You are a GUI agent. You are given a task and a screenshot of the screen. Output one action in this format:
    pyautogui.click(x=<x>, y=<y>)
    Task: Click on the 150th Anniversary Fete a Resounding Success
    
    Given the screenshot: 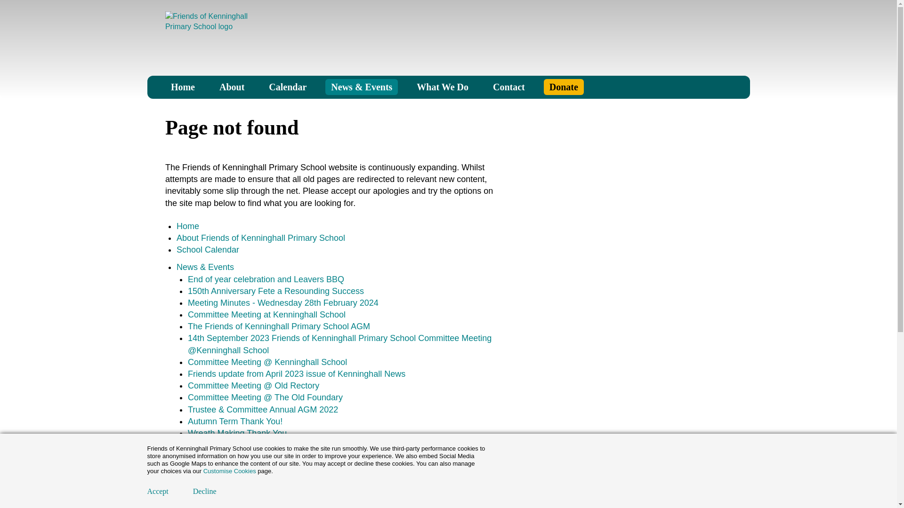 What is the action you would take?
    pyautogui.click(x=276, y=291)
    